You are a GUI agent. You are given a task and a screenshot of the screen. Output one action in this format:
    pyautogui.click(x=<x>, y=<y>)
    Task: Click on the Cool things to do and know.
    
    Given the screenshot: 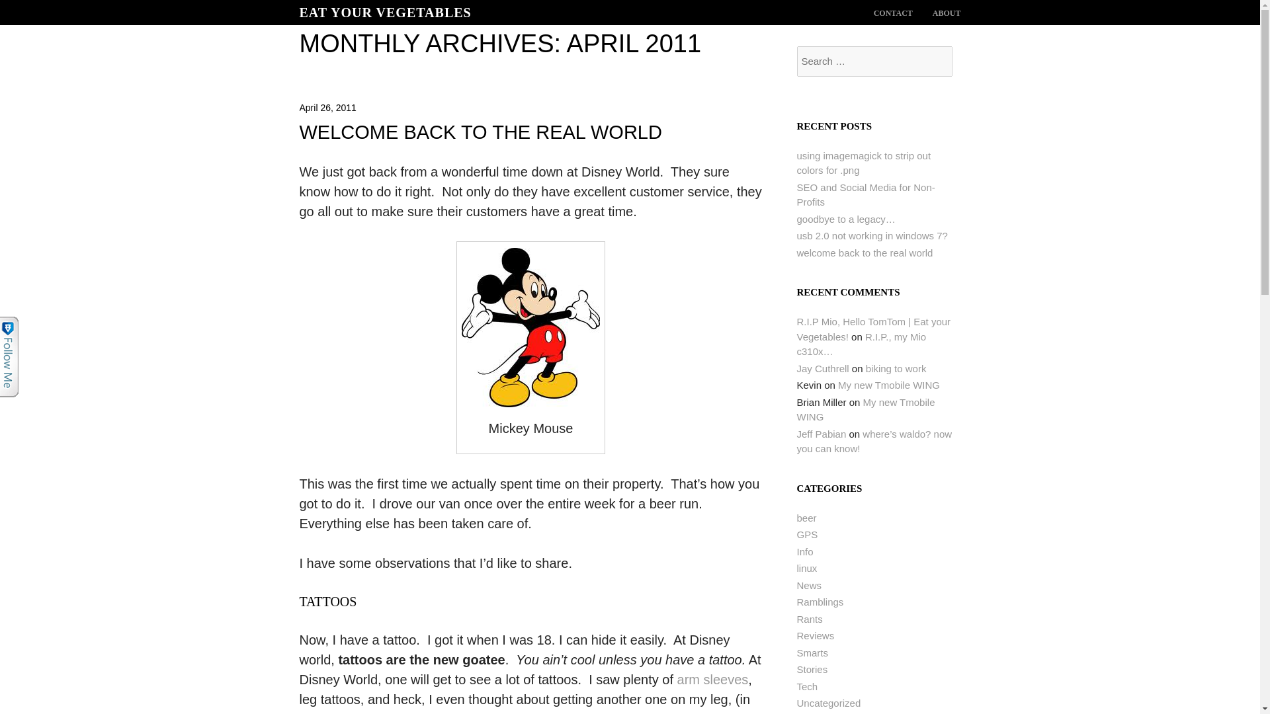 What is the action you would take?
    pyautogui.click(x=804, y=551)
    